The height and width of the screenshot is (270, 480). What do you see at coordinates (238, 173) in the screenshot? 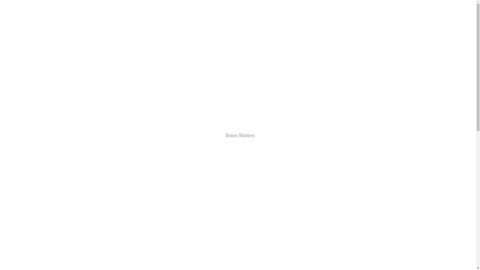
I see `Buone  Maniere ` at bounding box center [238, 173].